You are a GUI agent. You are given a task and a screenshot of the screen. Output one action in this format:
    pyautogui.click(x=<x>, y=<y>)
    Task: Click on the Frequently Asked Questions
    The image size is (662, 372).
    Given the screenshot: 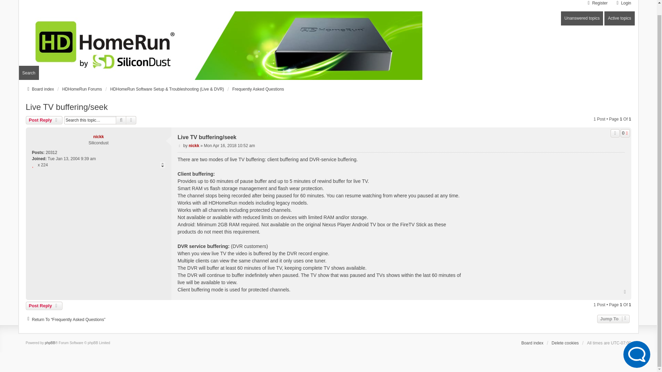 What is the action you would take?
    pyautogui.click(x=258, y=89)
    